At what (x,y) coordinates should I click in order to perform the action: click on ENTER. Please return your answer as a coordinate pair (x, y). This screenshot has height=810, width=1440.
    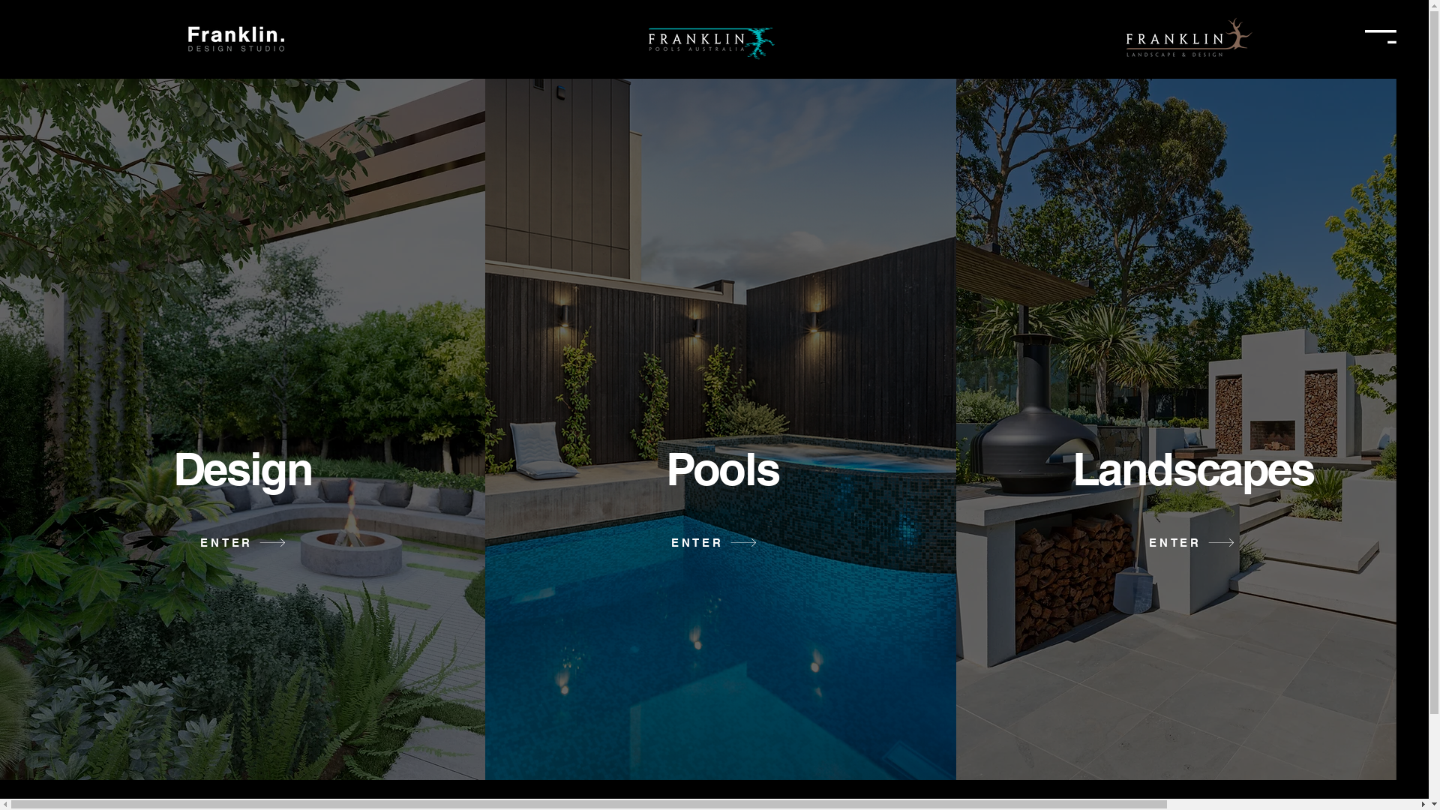
    Looking at the image, I should click on (243, 543).